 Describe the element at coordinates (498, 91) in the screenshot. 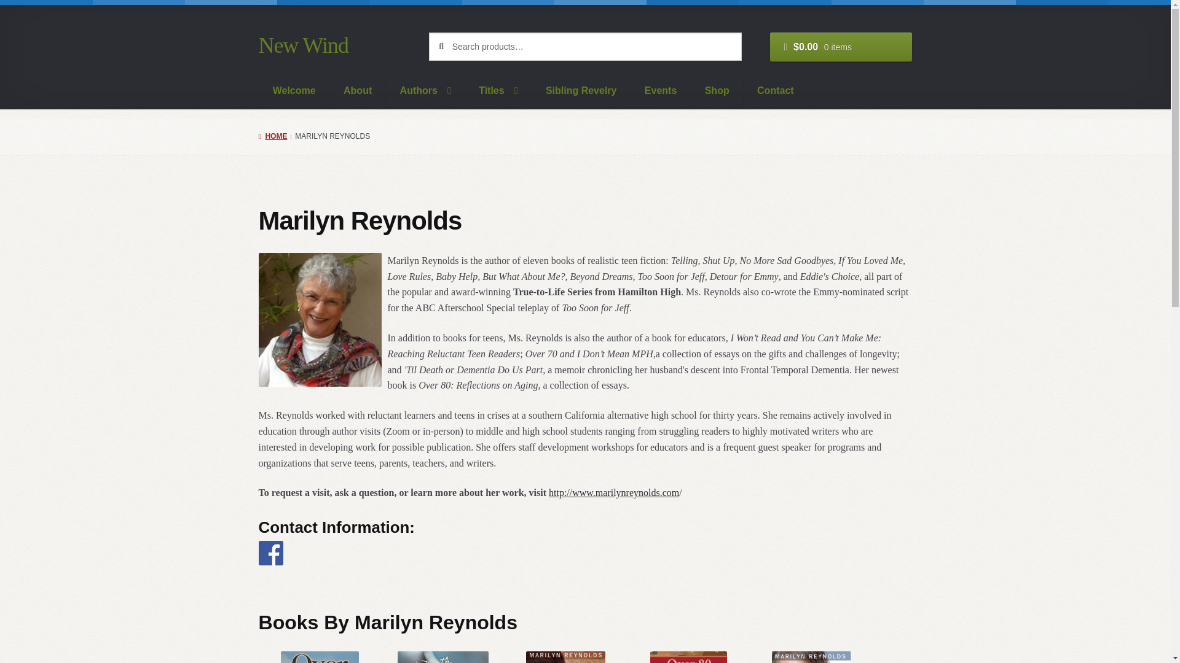

I see `Titles` at that location.